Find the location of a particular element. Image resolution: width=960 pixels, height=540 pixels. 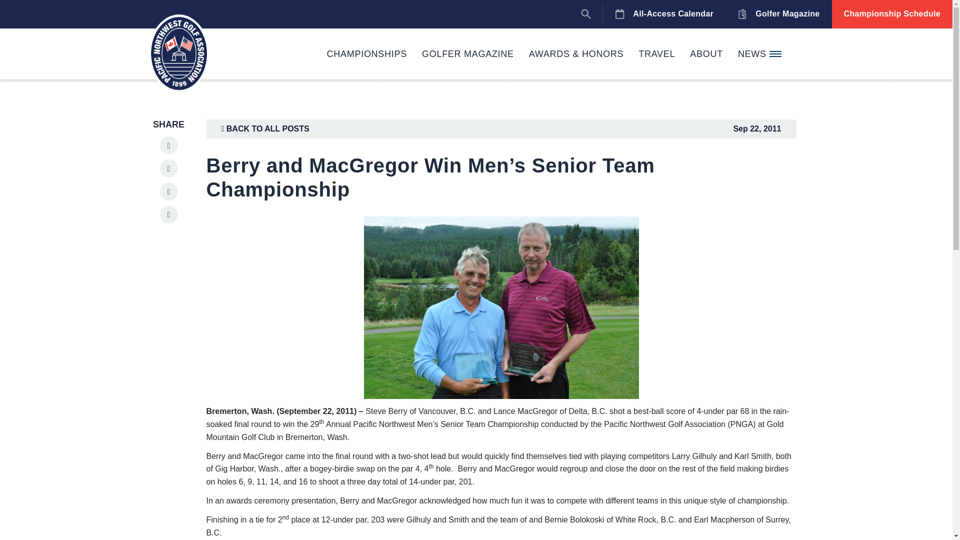

Golfer Magazine is located at coordinates (778, 14).